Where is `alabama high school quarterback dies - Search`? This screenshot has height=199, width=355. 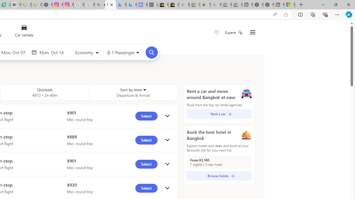
alabama high school quarterback dies - Search is located at coordinates (100, 5).